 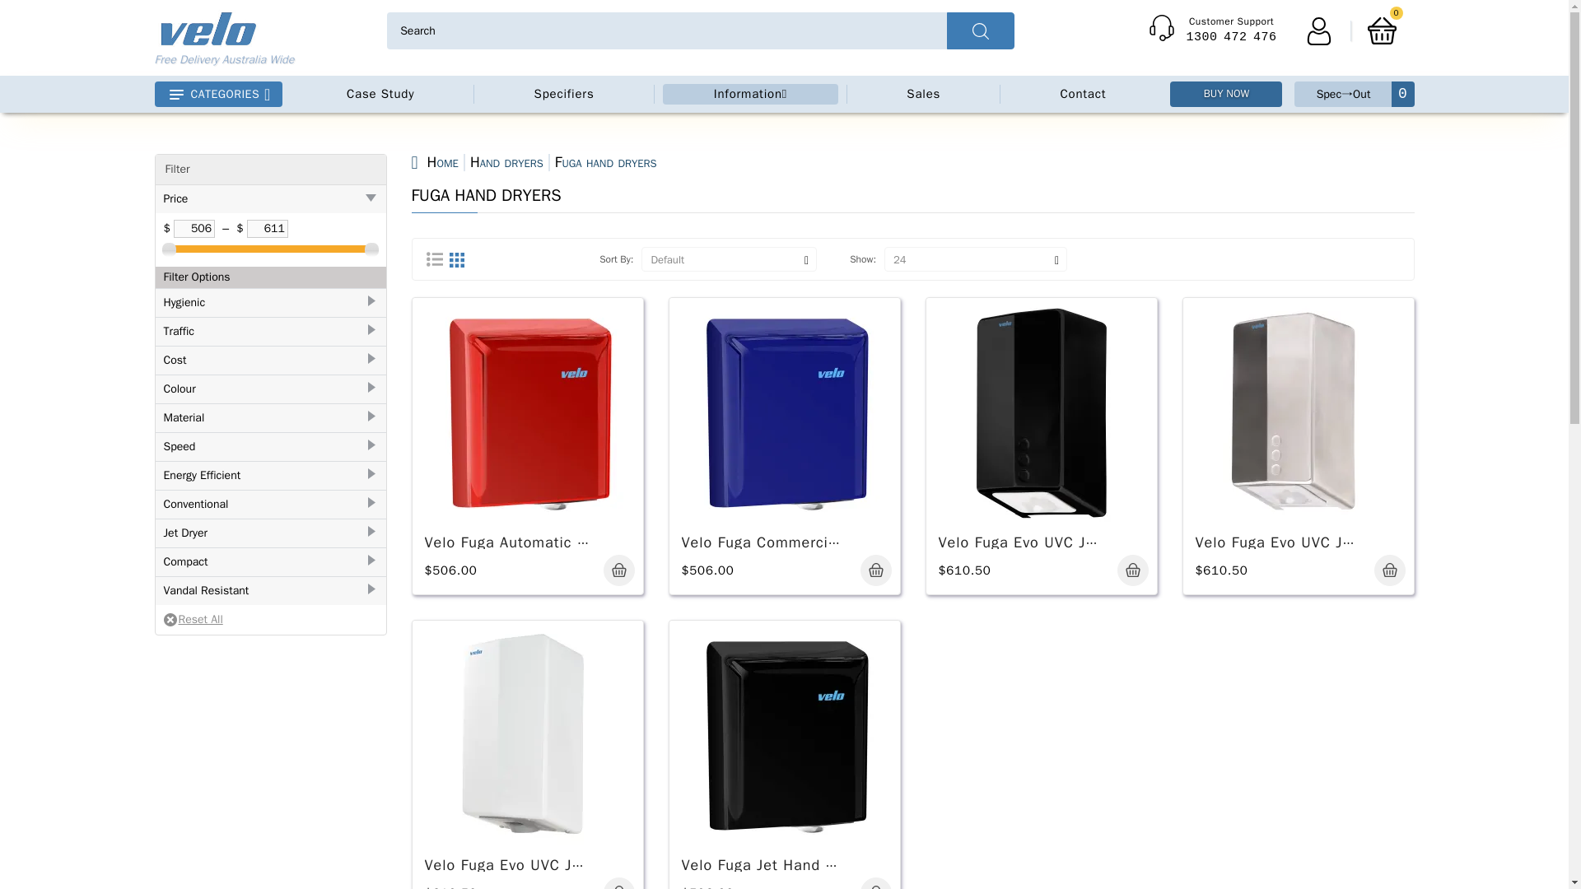 What do you see at coordinates (1213, 31) in the screenshot?
I see `611` at bounding box center [1213, 31].